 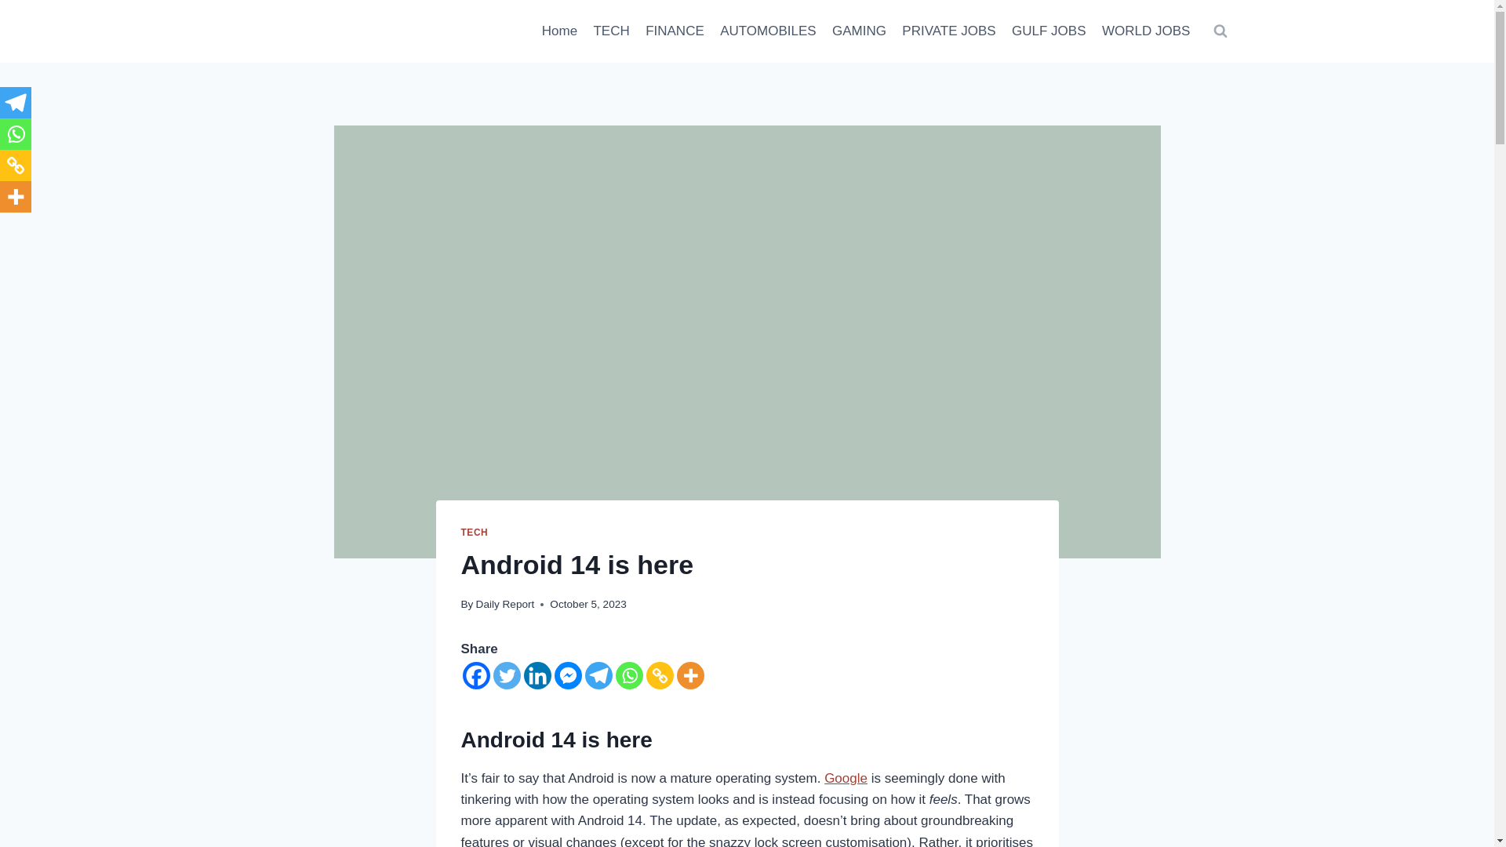 What do you see at coordinates (537, 675) in the screenshot?
I see `Linkedin` at bounding box center [537, 675].